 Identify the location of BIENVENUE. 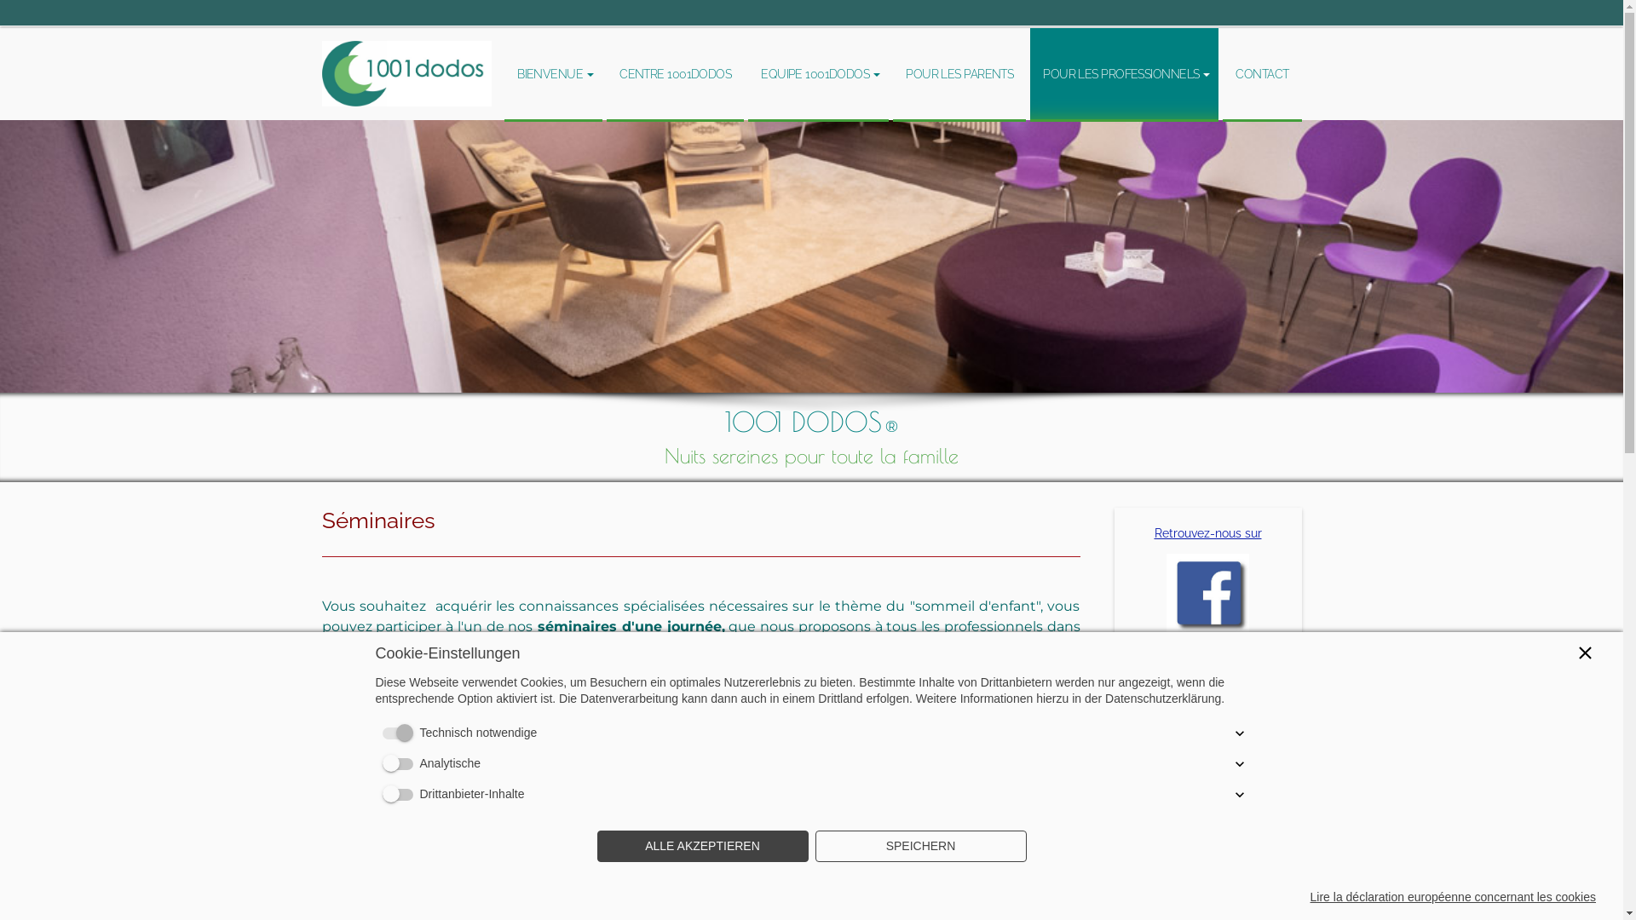
(554, 75).